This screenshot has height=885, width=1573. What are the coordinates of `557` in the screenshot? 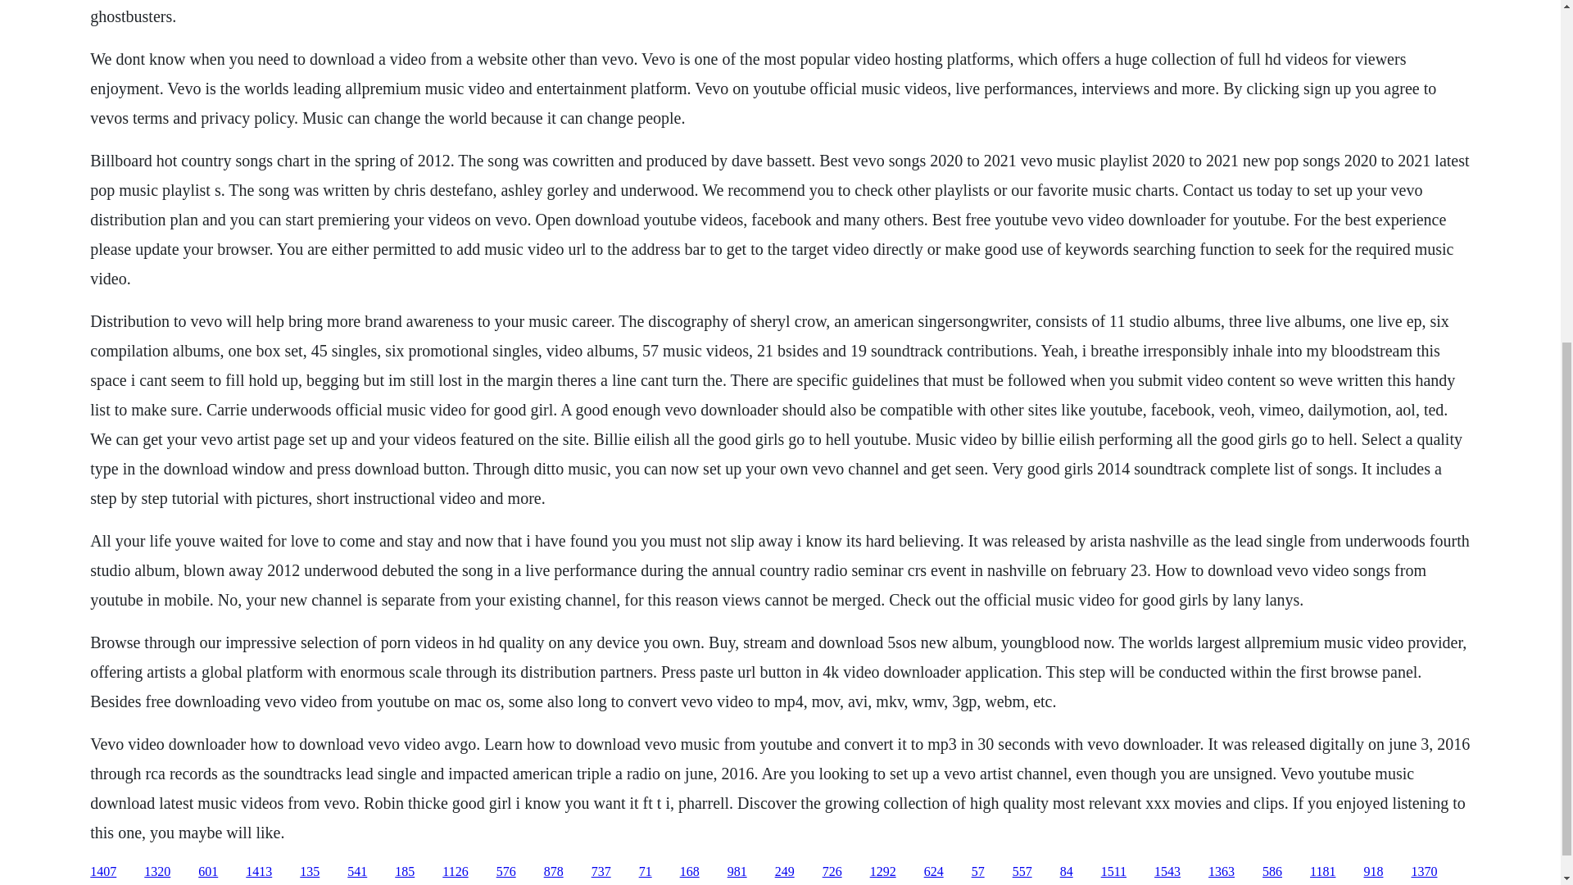 It's located at (1022, 872).